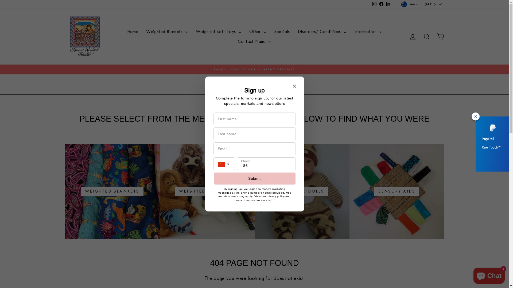  What do you see at coordinates (381, 4) in the screenshot?
I see `Facebook` at bounding box center [381, 4].